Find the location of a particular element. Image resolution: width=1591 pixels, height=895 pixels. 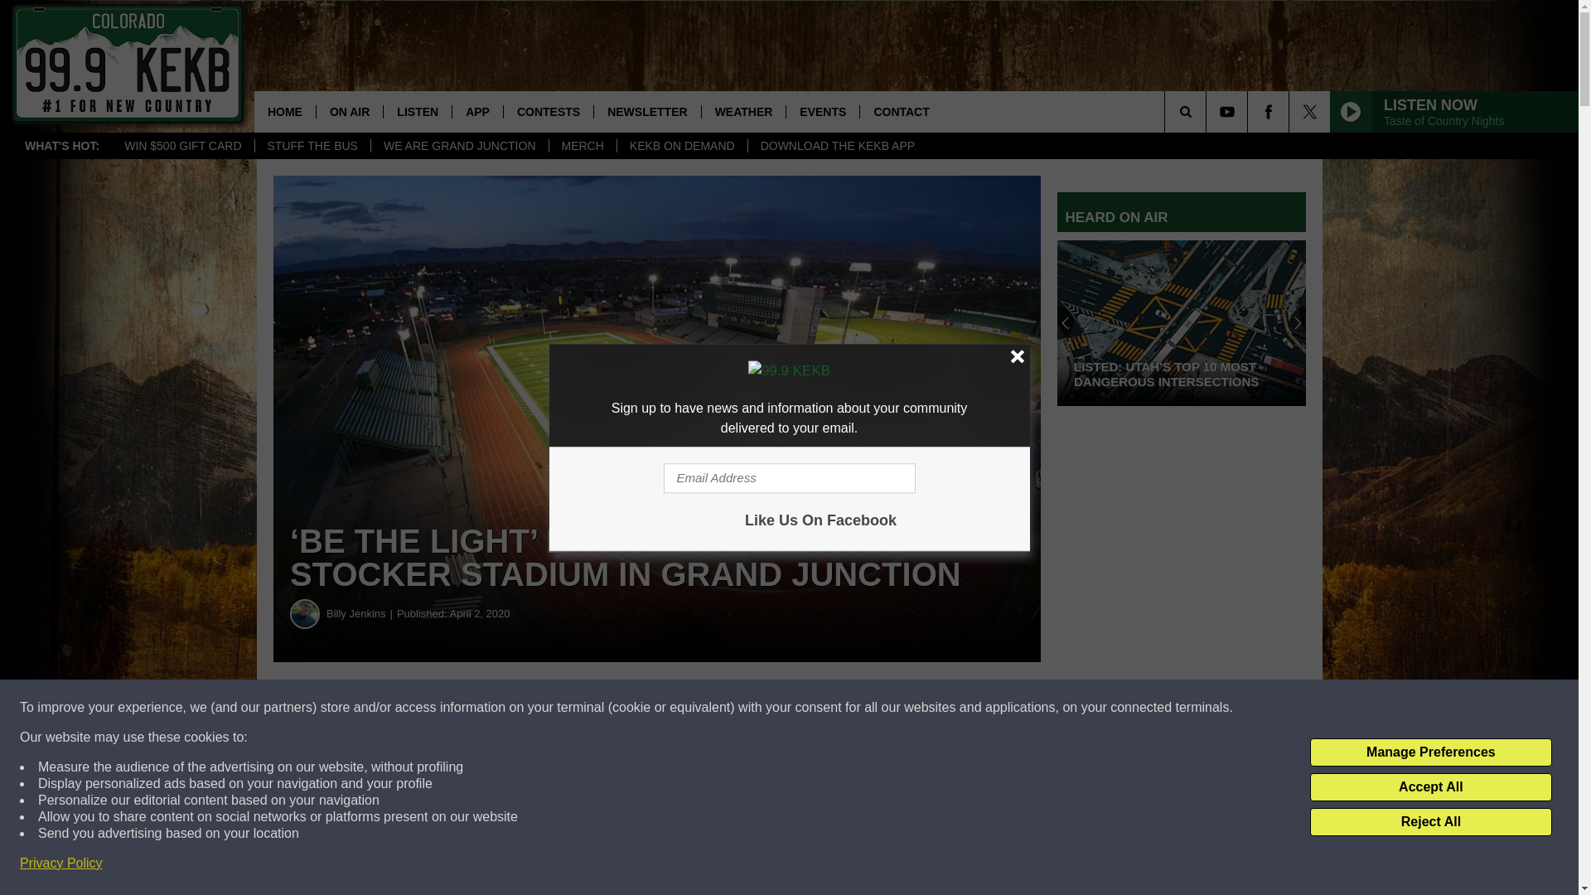

STUFF THE BUS is located at coordinates (311, 146).